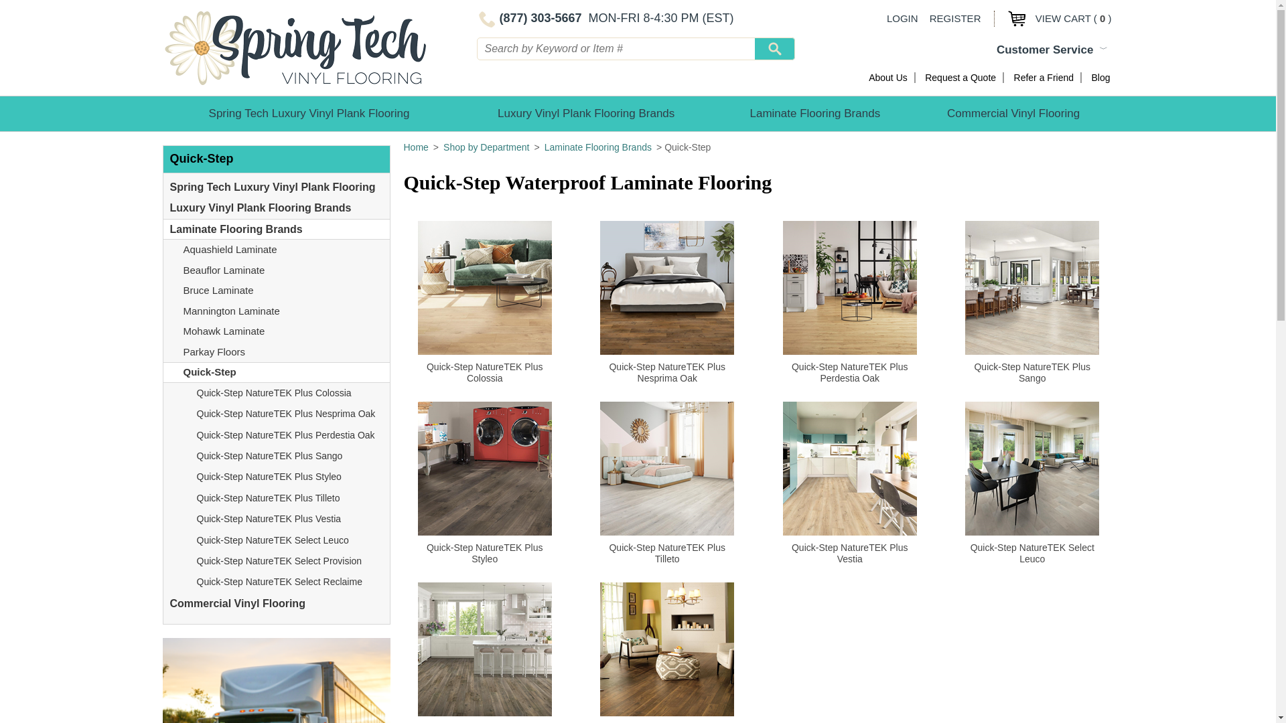  What do you see at coordinates (529, 17) in the screenshot?
I see `Call Us!` at bounding box center [529, 17].